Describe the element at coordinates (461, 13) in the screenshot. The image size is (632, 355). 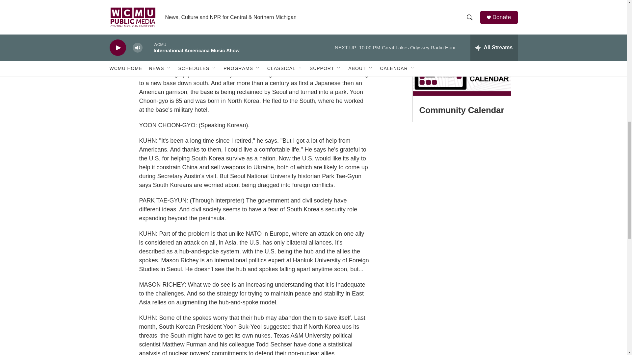
I see `3rd party ad content` at that location.